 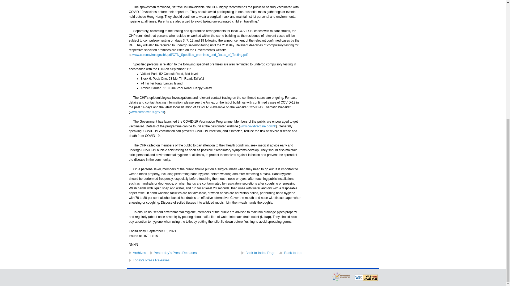 What do you see at coordinates (149, 260) in the screenshot?
I see `Today's Press Releases` at bounding box center [149, 260].